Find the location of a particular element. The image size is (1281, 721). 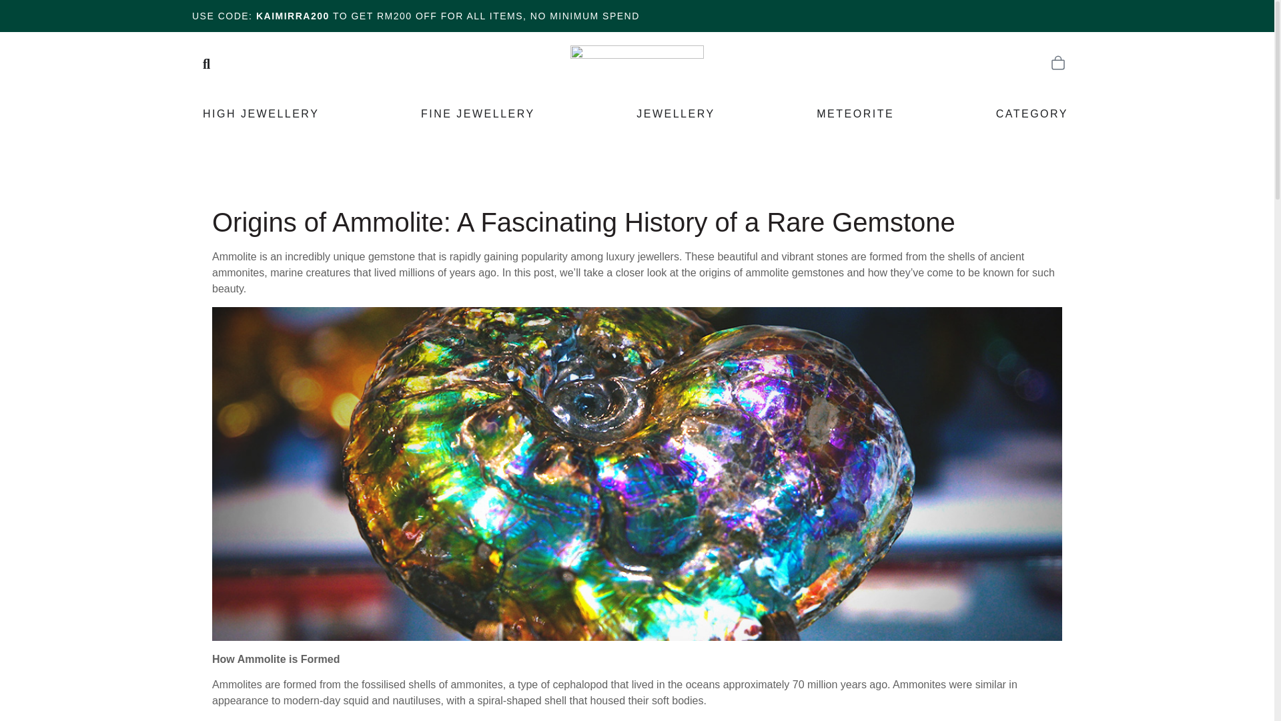

Bag is located at coordinates (1058, 63).